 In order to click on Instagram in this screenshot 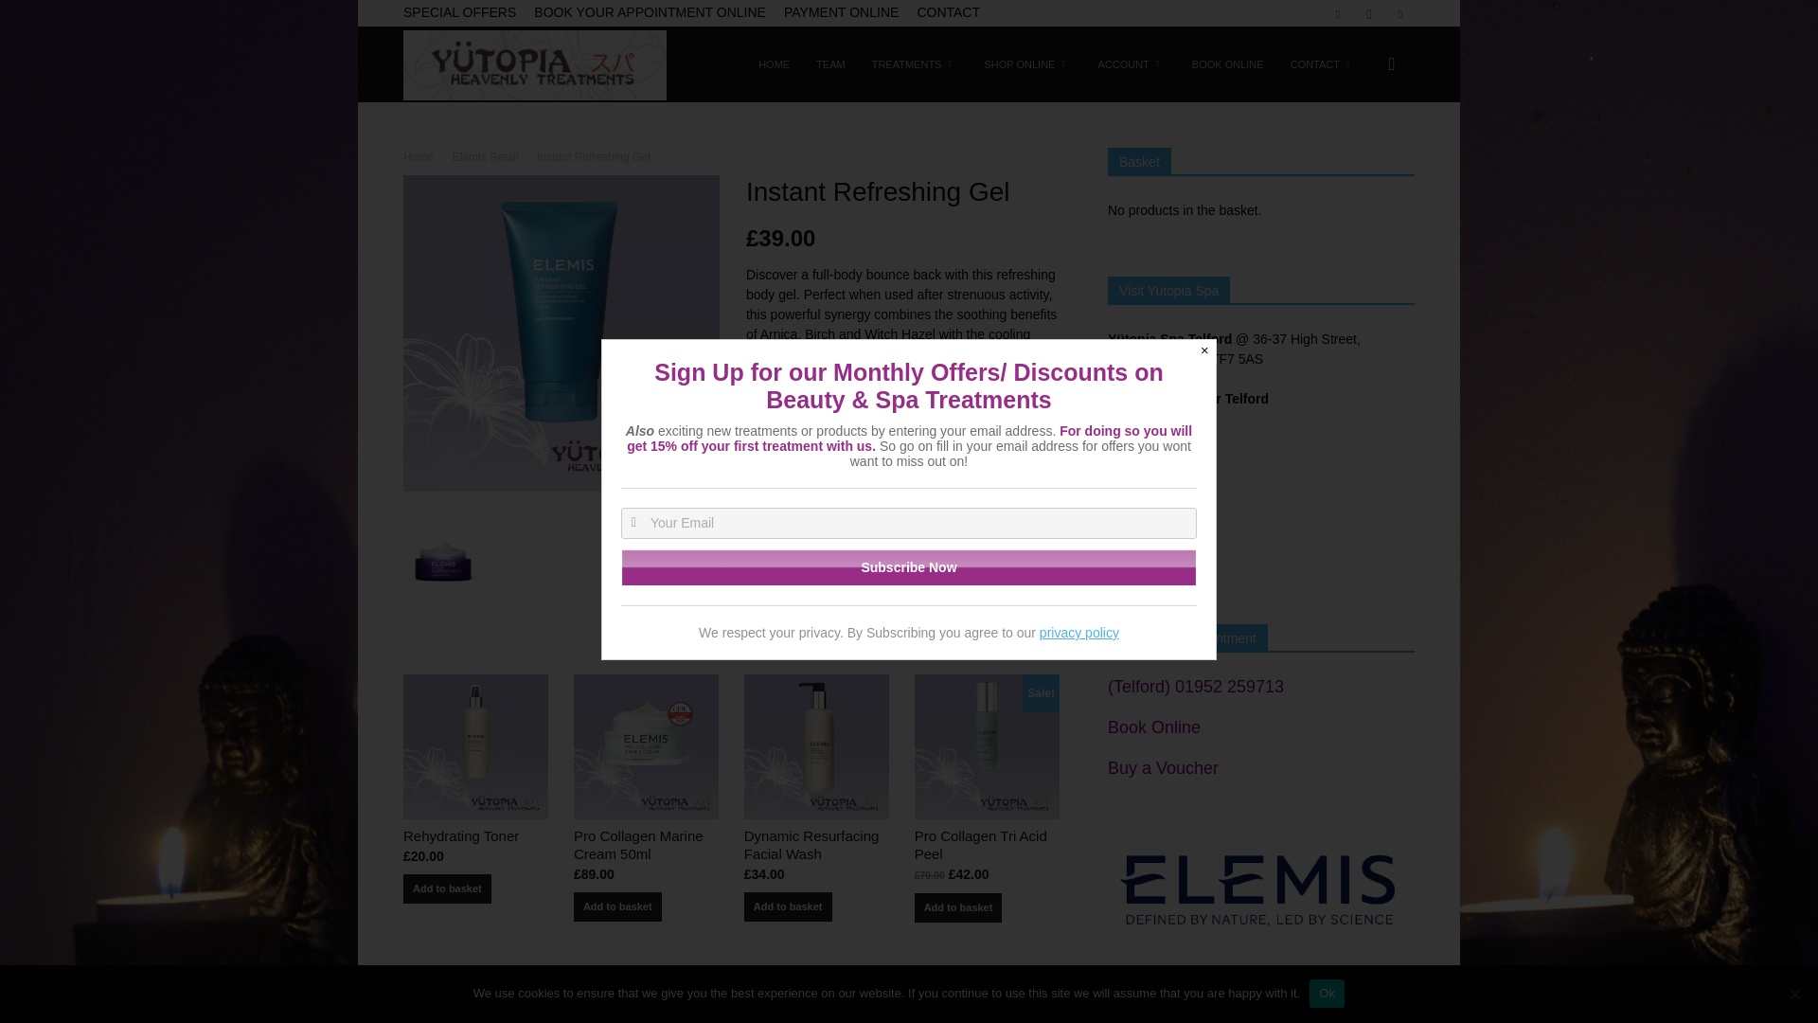, I will do `click(1369, 13)`.